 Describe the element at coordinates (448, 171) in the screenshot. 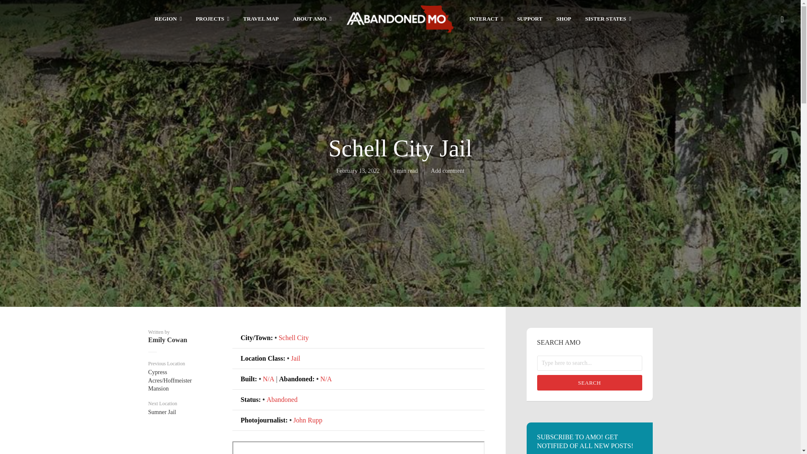

I see `Add comment` at that location.